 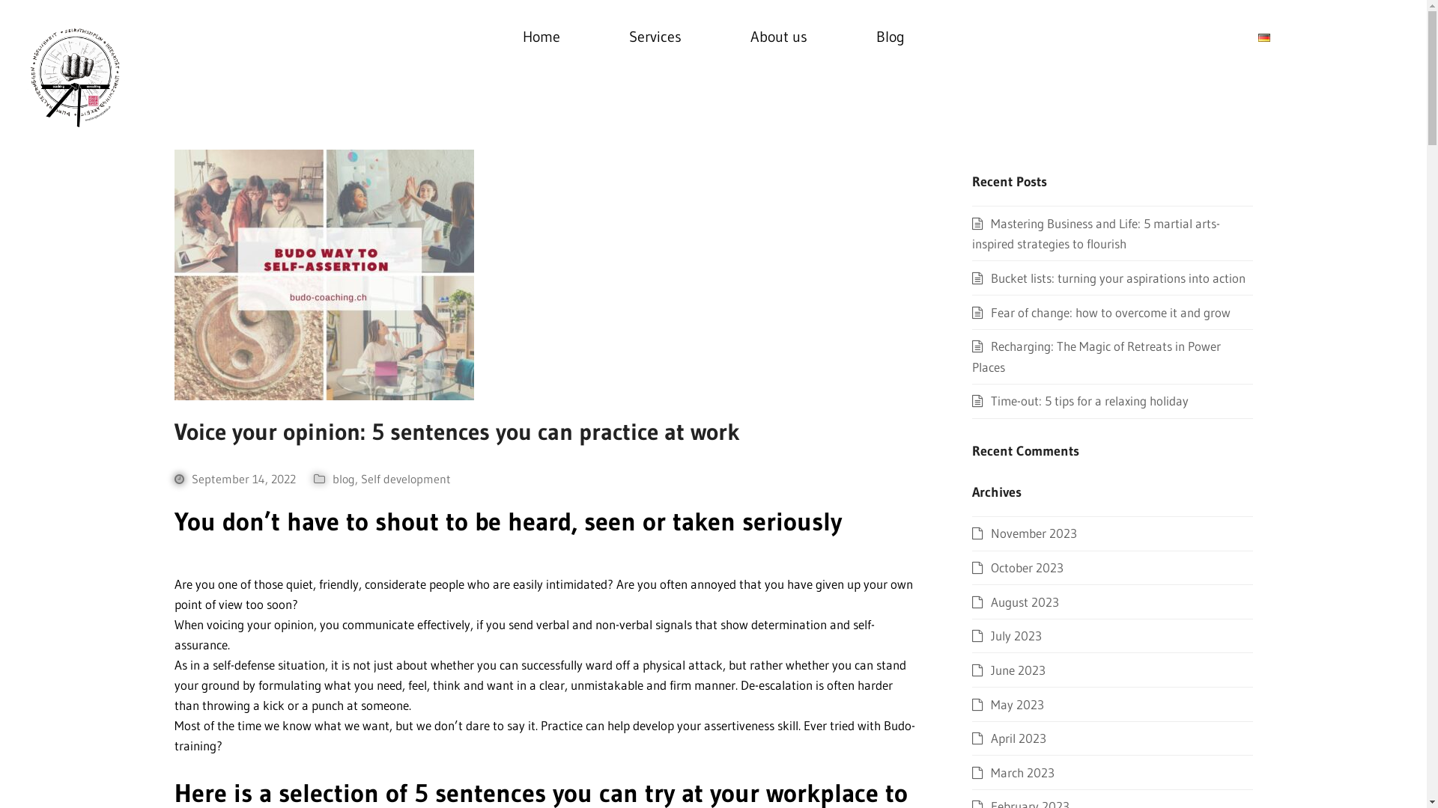 I want to click on Self development, so click(x=406, y=479).